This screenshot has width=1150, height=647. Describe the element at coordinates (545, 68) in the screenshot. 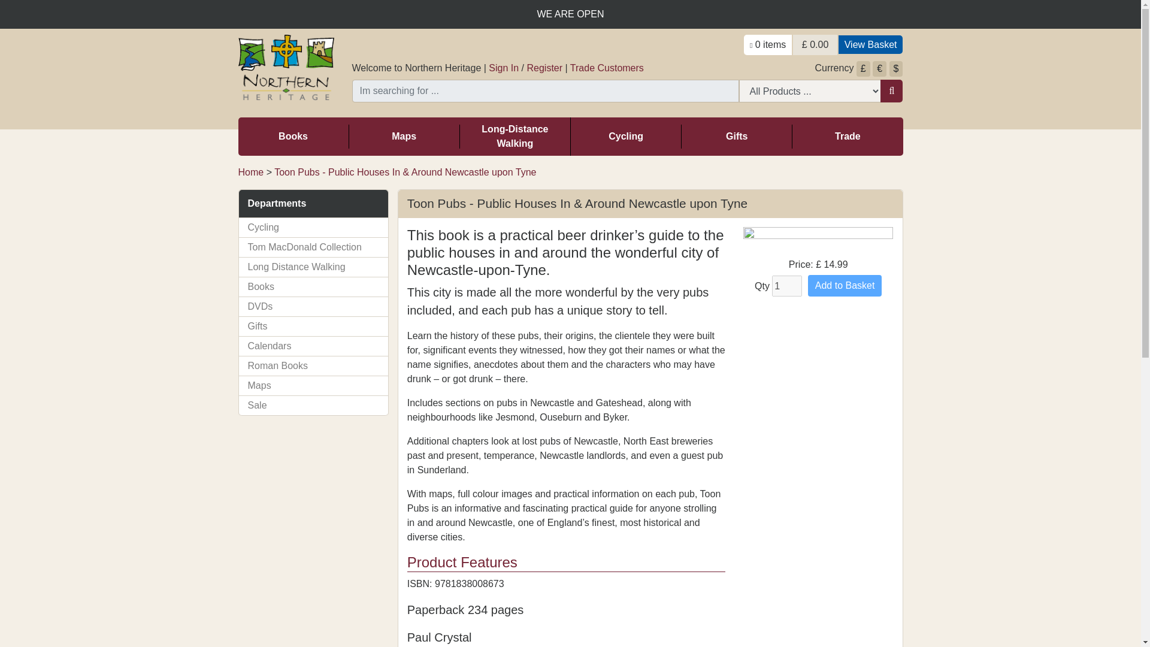

I see `Register` at that location.